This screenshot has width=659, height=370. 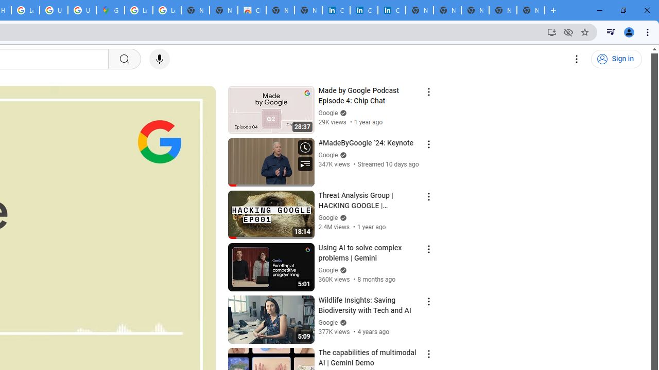 I want to click on Verified, so click(x=342, y=322).